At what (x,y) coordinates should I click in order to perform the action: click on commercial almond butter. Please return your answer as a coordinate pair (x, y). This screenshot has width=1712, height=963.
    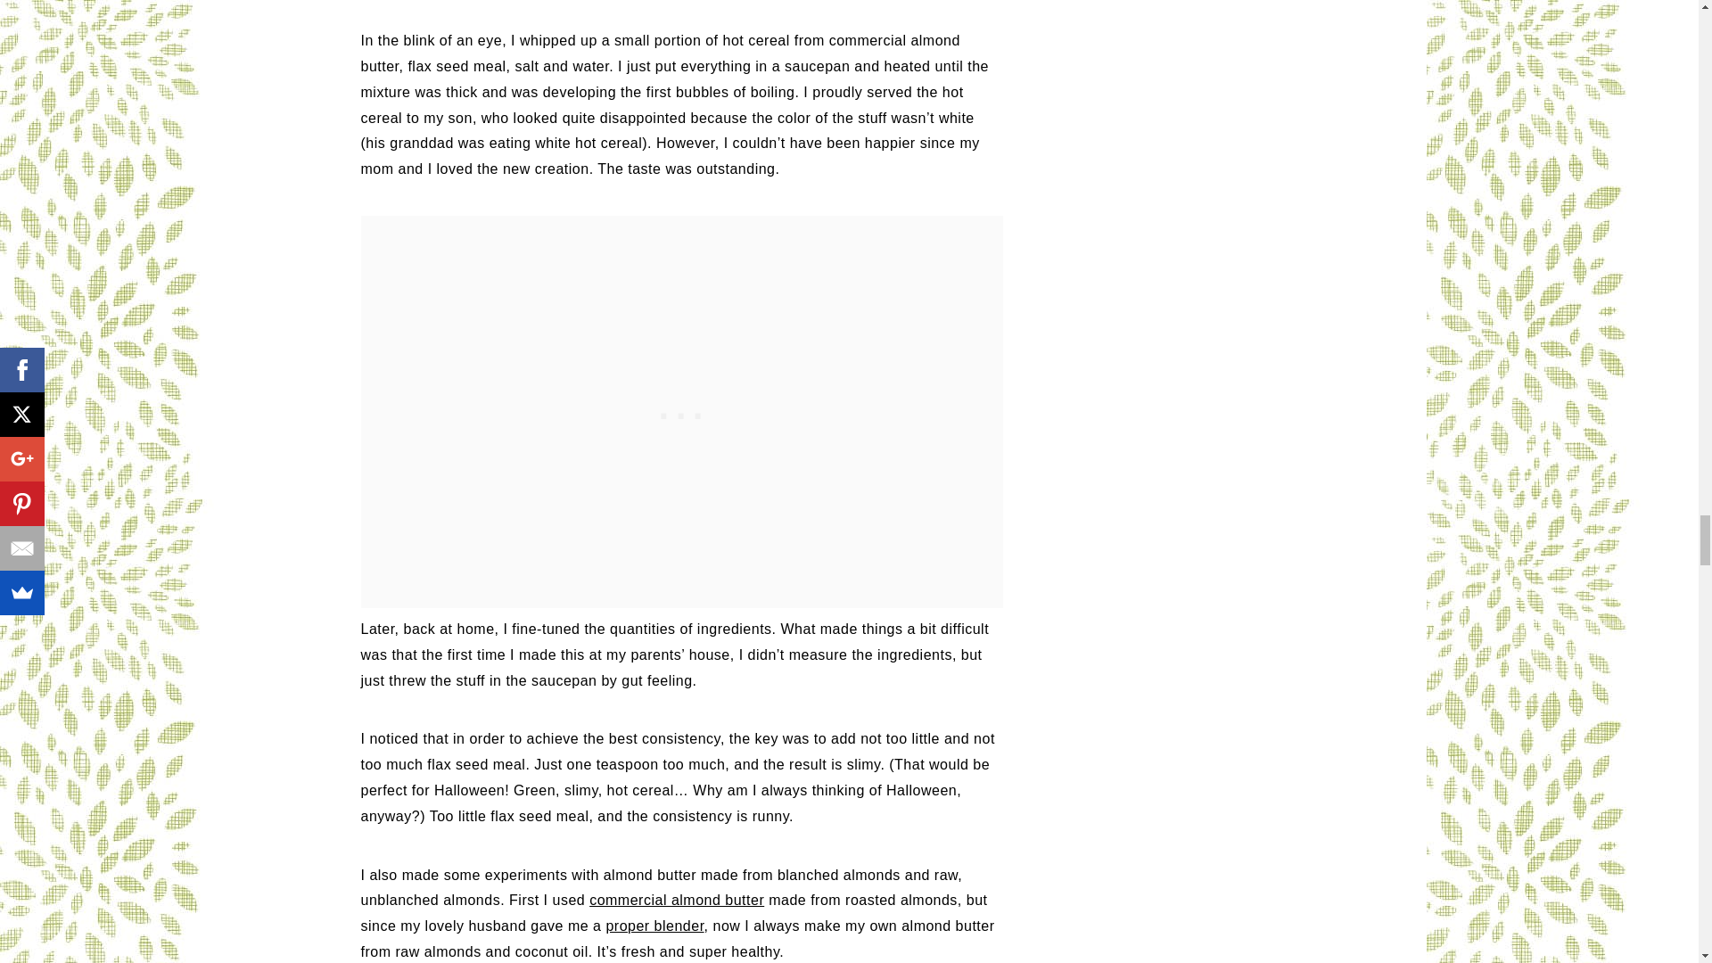
    Looking at the image, I should click on (676, 901).